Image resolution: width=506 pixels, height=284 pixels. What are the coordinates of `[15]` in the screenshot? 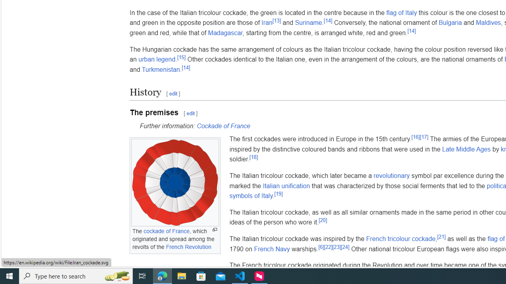 It's located at (181, 57).